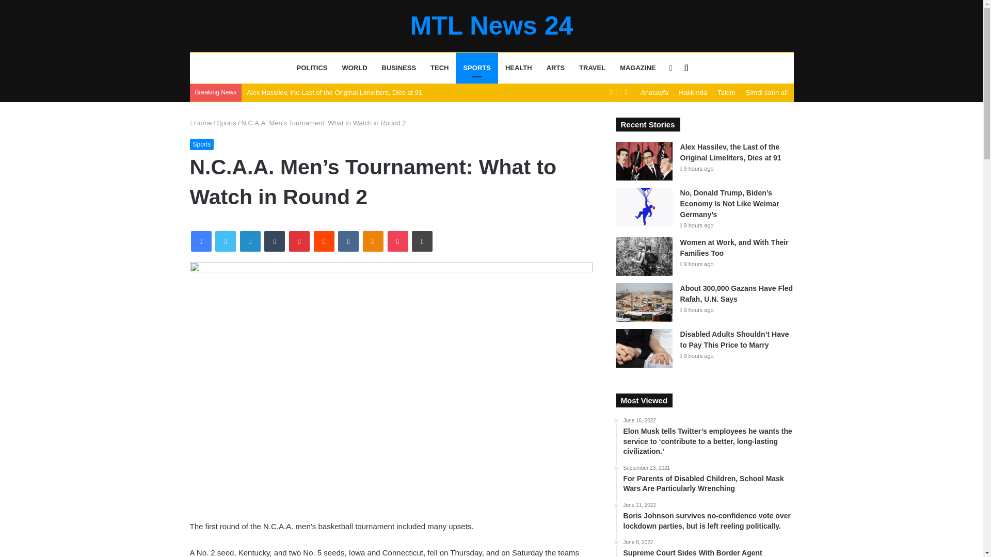 Image resolution: width=991 pixels, height=557 pixels. I want to click on Pinterest, so click(299, 241).